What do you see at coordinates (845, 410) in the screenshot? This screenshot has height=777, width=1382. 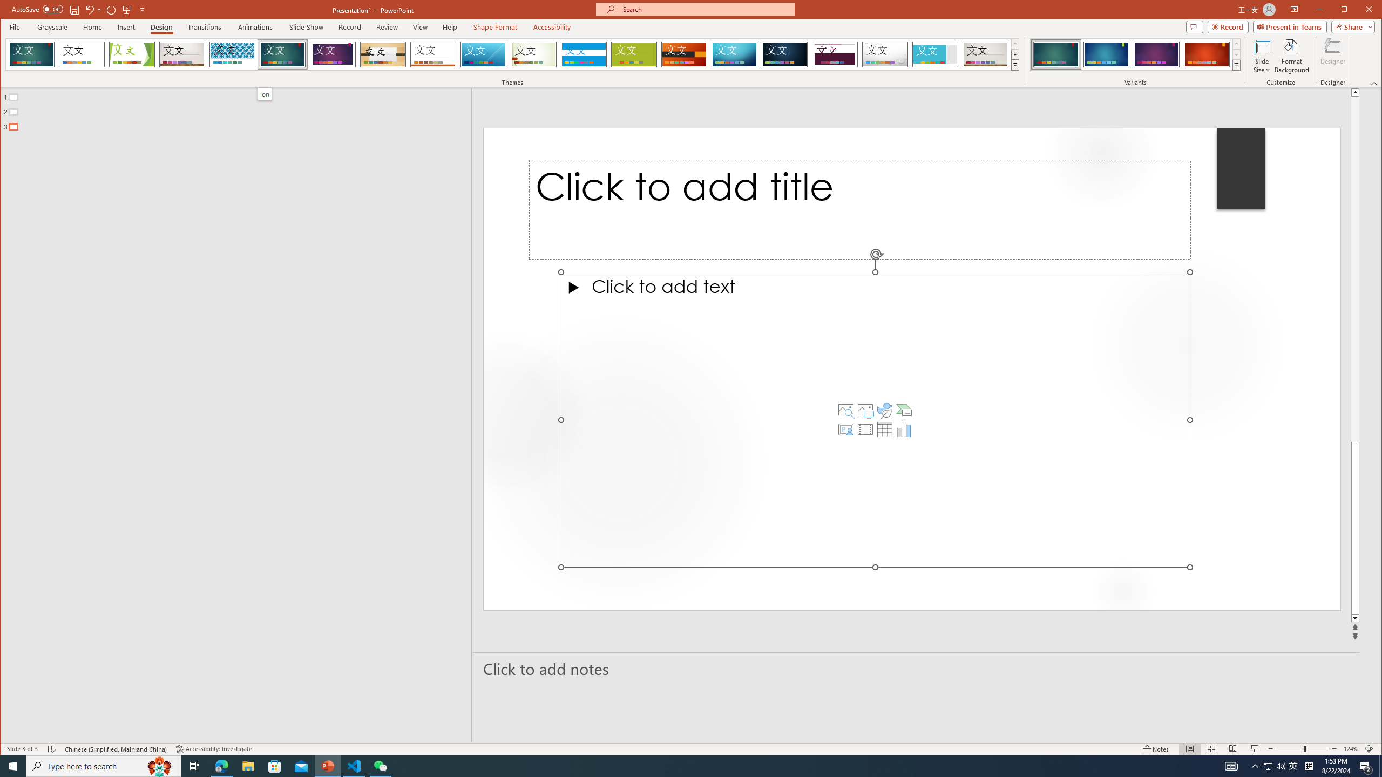 I see `Stock Images` at bounding box center [845, 410].